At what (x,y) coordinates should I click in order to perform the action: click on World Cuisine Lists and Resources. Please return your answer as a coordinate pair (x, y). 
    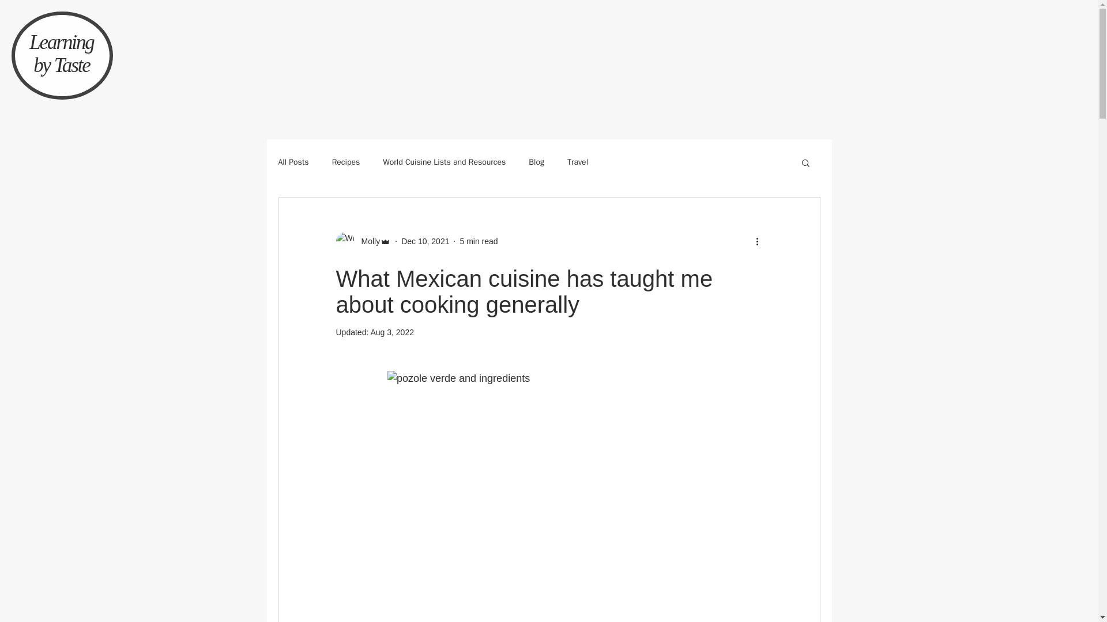
    Looking at the image, I should click on (444, 162).